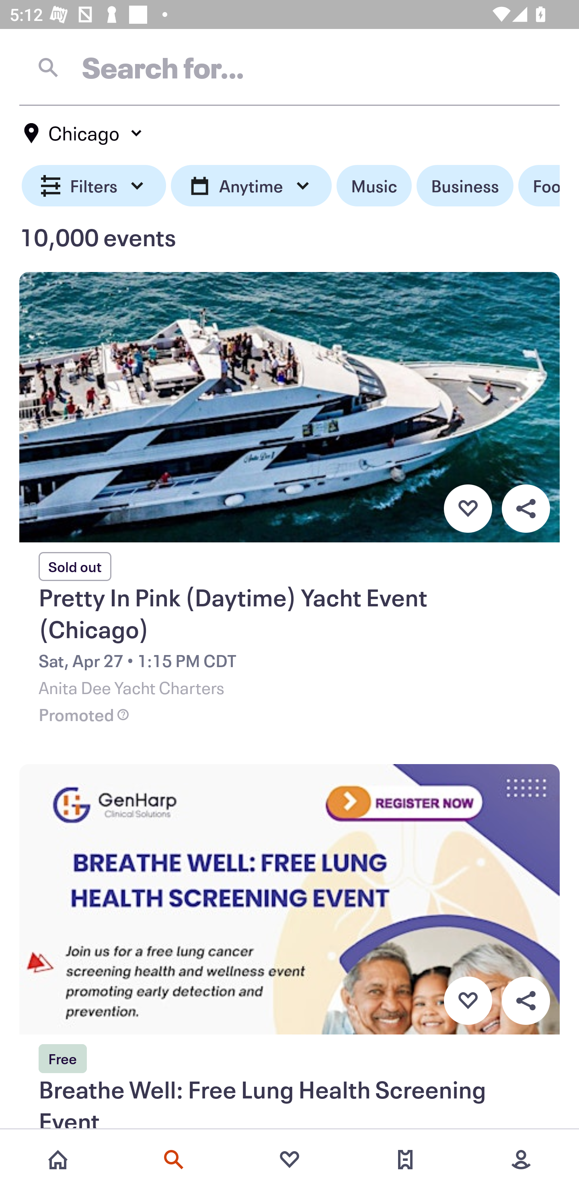 The image size is (579, 1191). Describe the element at coordinates (468, 1001) in the screenshot. I see `Favorite button` at that location.